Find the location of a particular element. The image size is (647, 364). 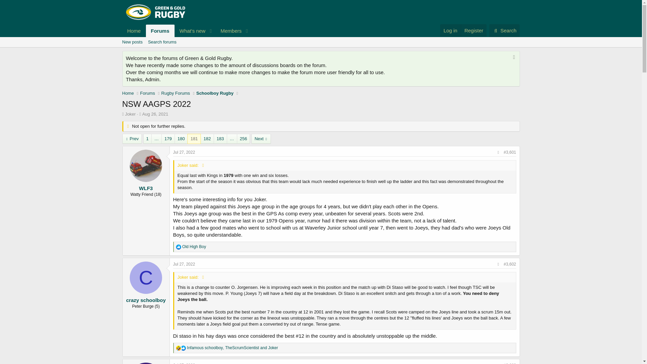

Prev is located at coordinates (132, 139).